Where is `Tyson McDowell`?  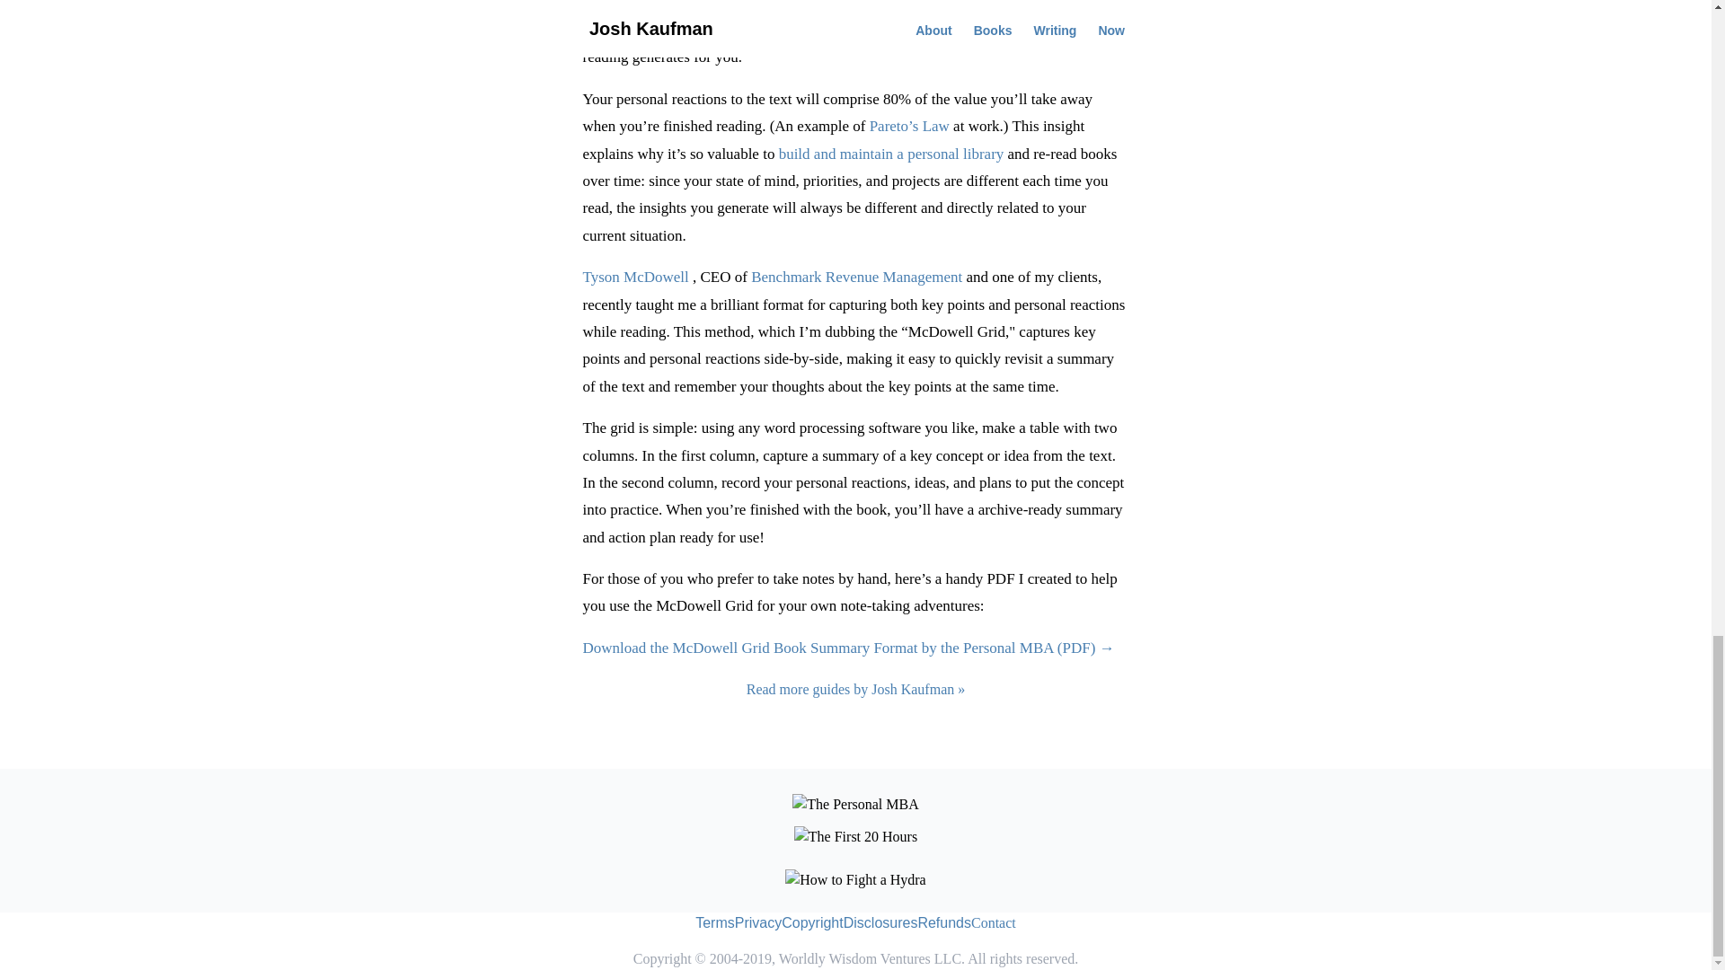 Tyson McDowell is located at coordinates (635, 277).